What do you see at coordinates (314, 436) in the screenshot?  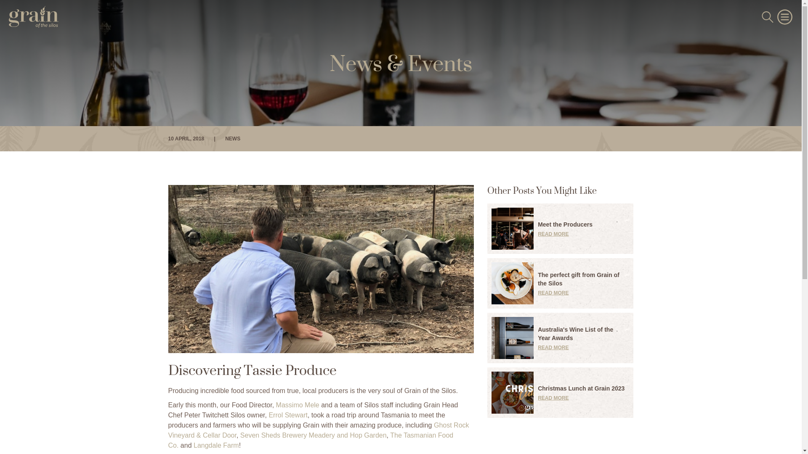 I see `Seven Sheds Brewery Meadery and Hop Garden` at bounding box center [314, 436].